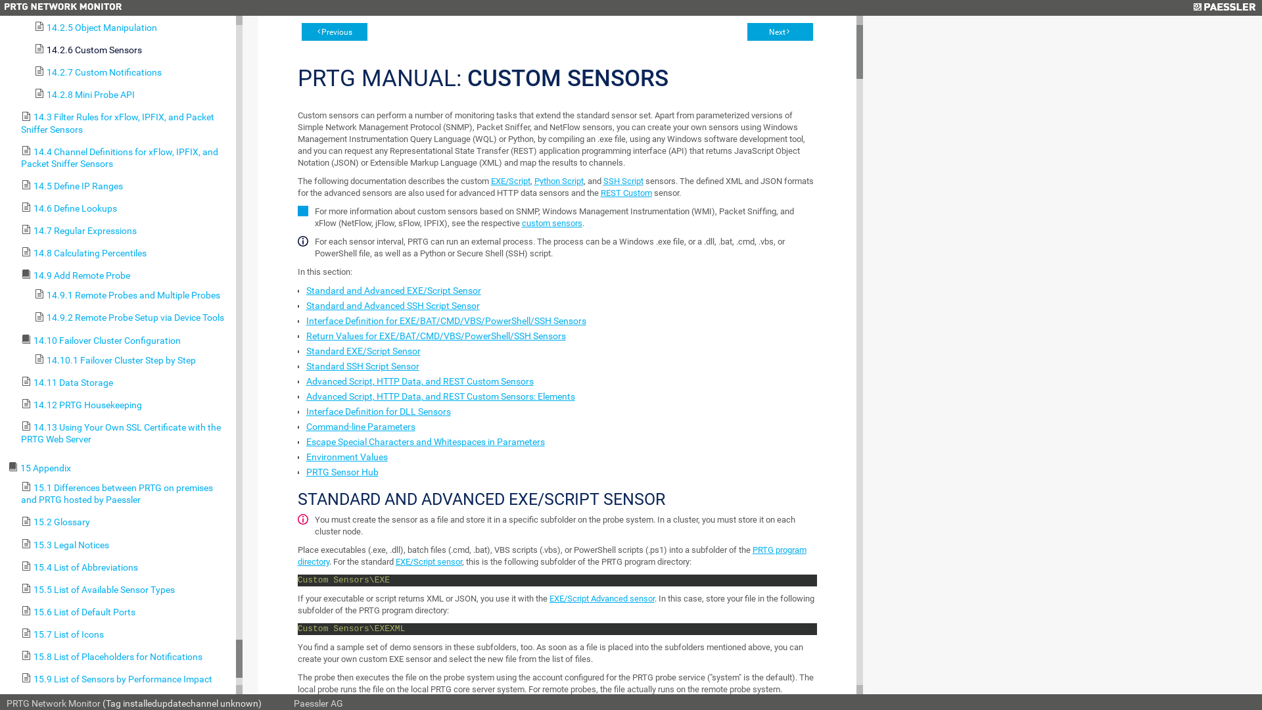  What do you see at coordinates (361, 427) in the screenshot?
I see `Command-line Parameters` at bounding box center [361, 427].